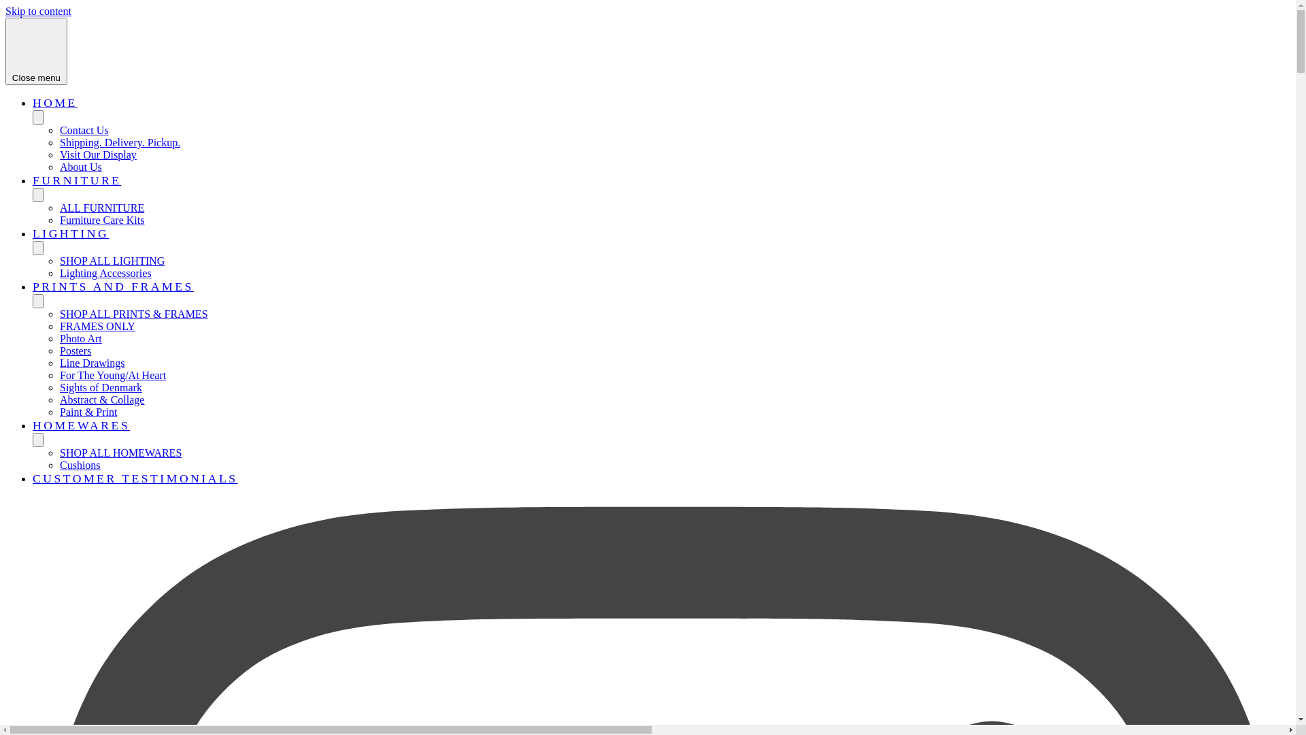 This screenshot has height=735, width=1306. What do you see at coordinates (106, 274) in the screenshot?
I see `Lighting Accessories` at bounding box center [106, 274].